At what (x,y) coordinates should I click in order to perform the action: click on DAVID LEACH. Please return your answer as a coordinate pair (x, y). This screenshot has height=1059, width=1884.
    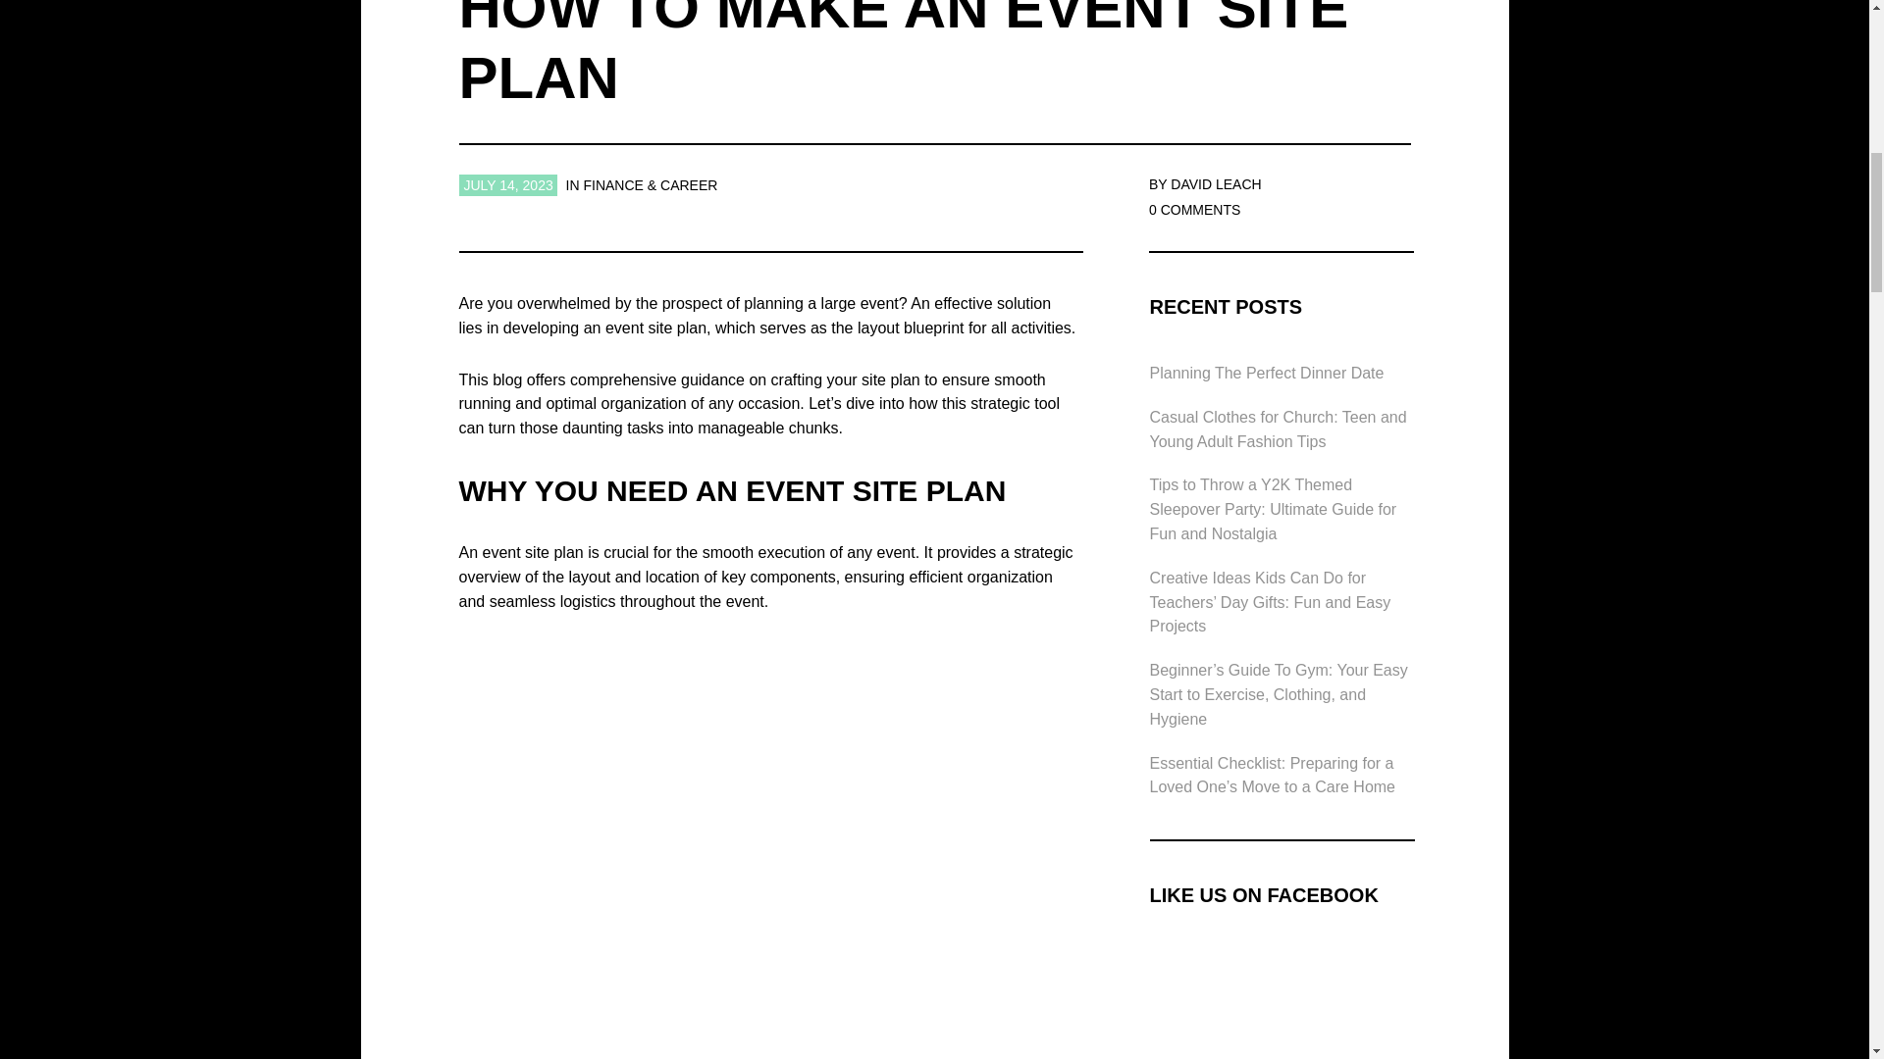
    Looking at the image, I should click on (1215, 184).